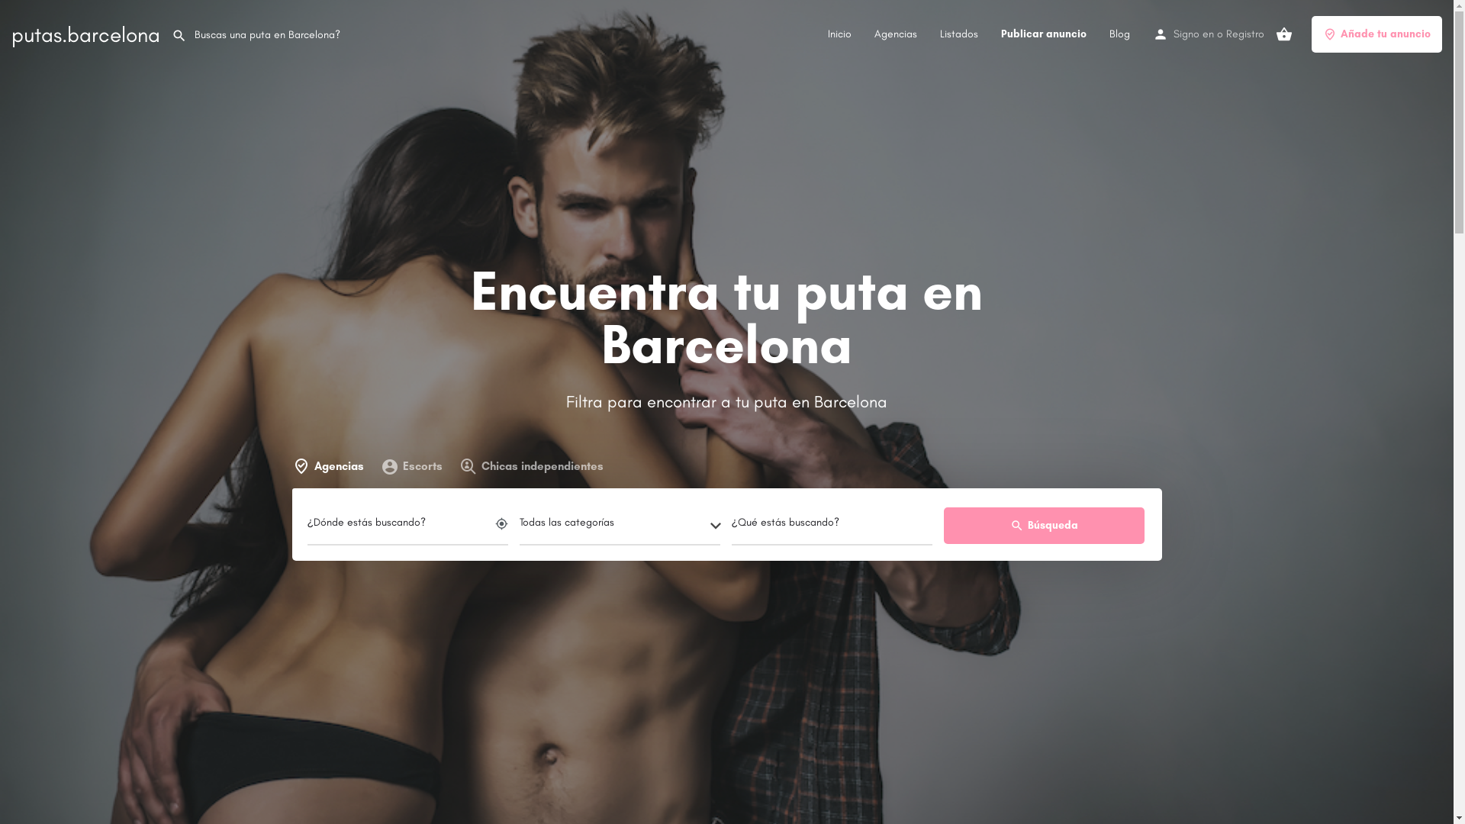 The height and width of the screenshot is (824, 1465). Describe the element at coordinates (1193, 34) in the screenshot. I see `Signo en` at that location.